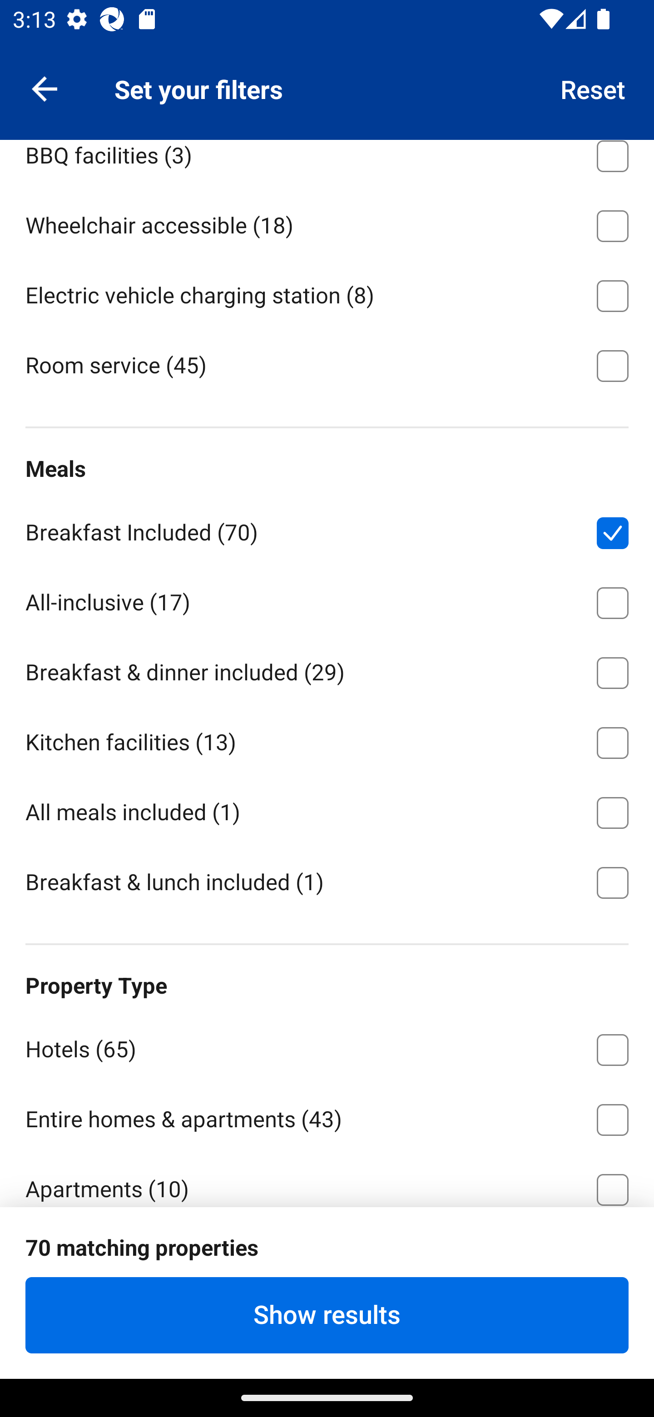  What do you see at coordinates (45, 88) in the screenshot?
I see `Navigate up` at bounding box center [45, 88].